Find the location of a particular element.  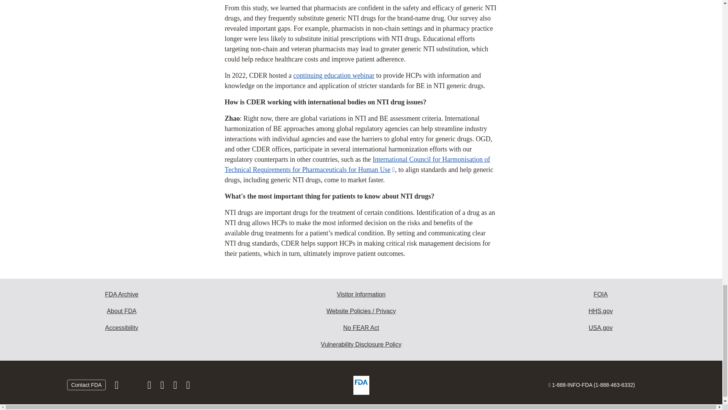

View FDA videos on YouTube is located at coordinates (176, 386).